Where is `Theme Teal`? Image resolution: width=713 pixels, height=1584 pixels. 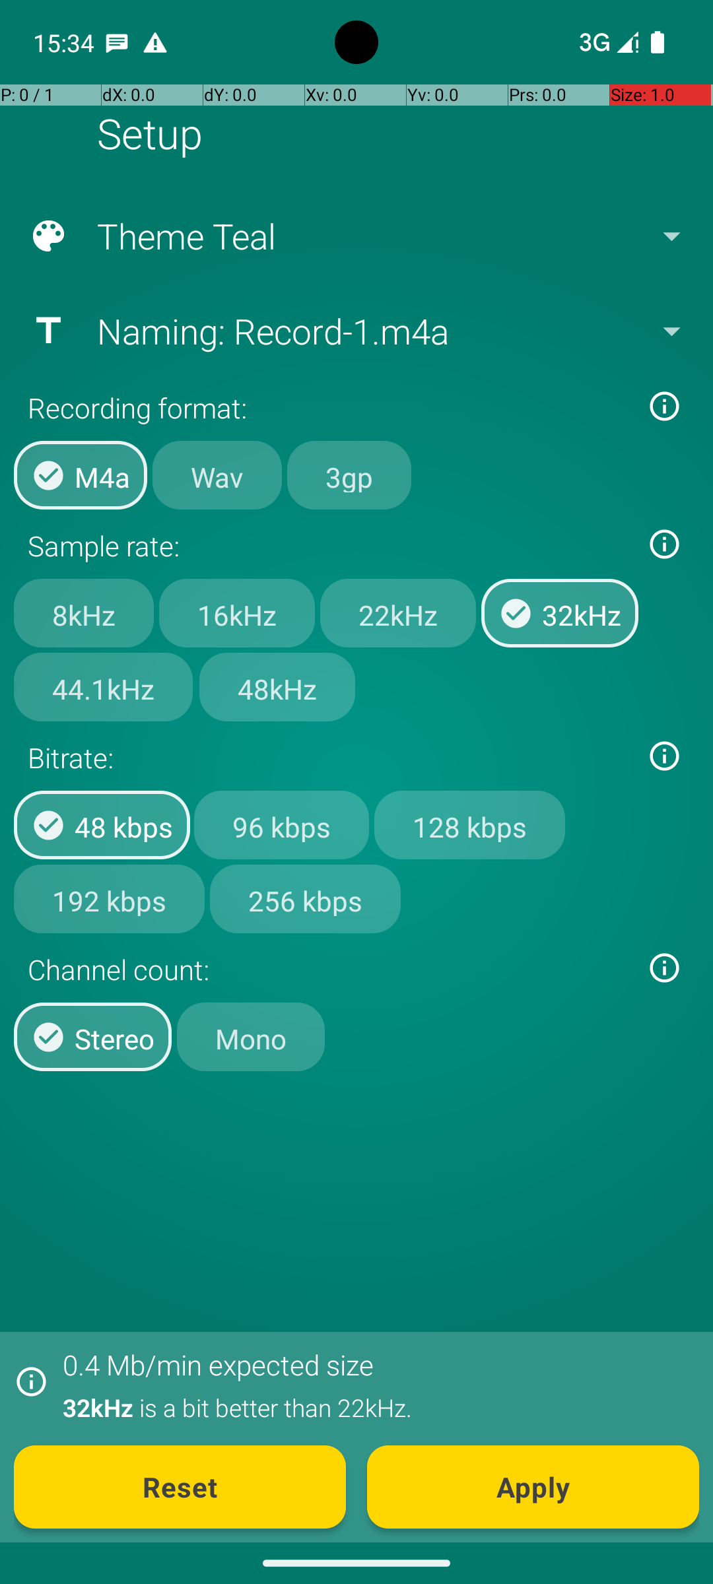 Theme Teal is located at coordinates (355, 236).